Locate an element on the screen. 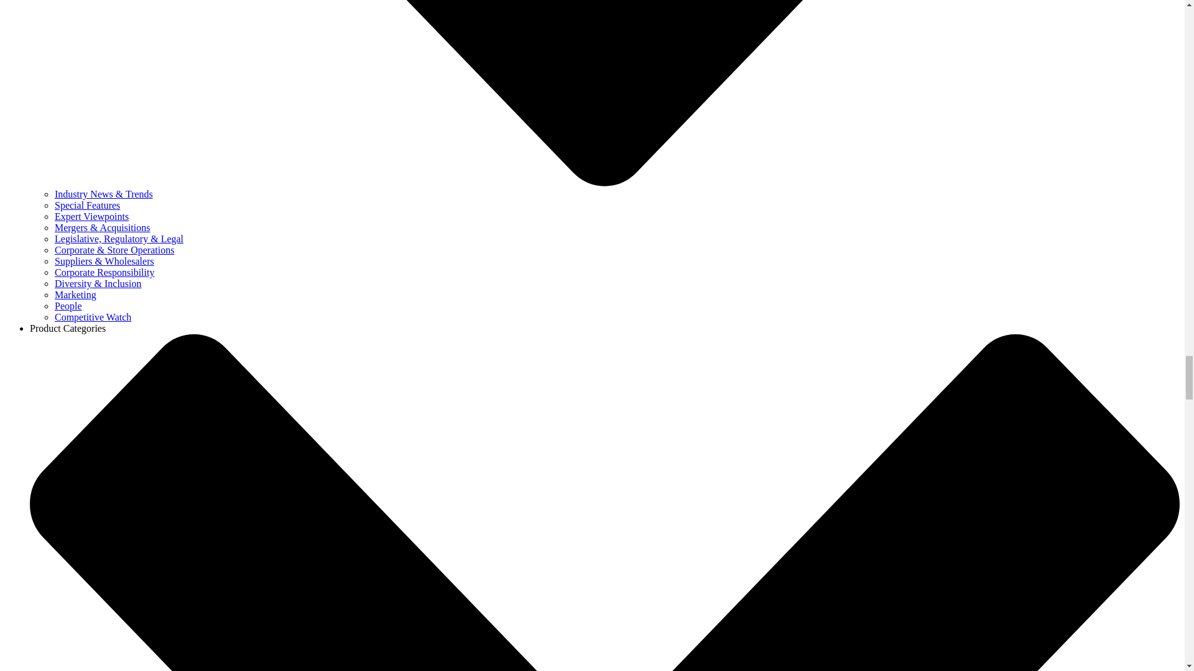 The width and height of the screenshot is (1194, 671). People is located at coordinates (68, 306).